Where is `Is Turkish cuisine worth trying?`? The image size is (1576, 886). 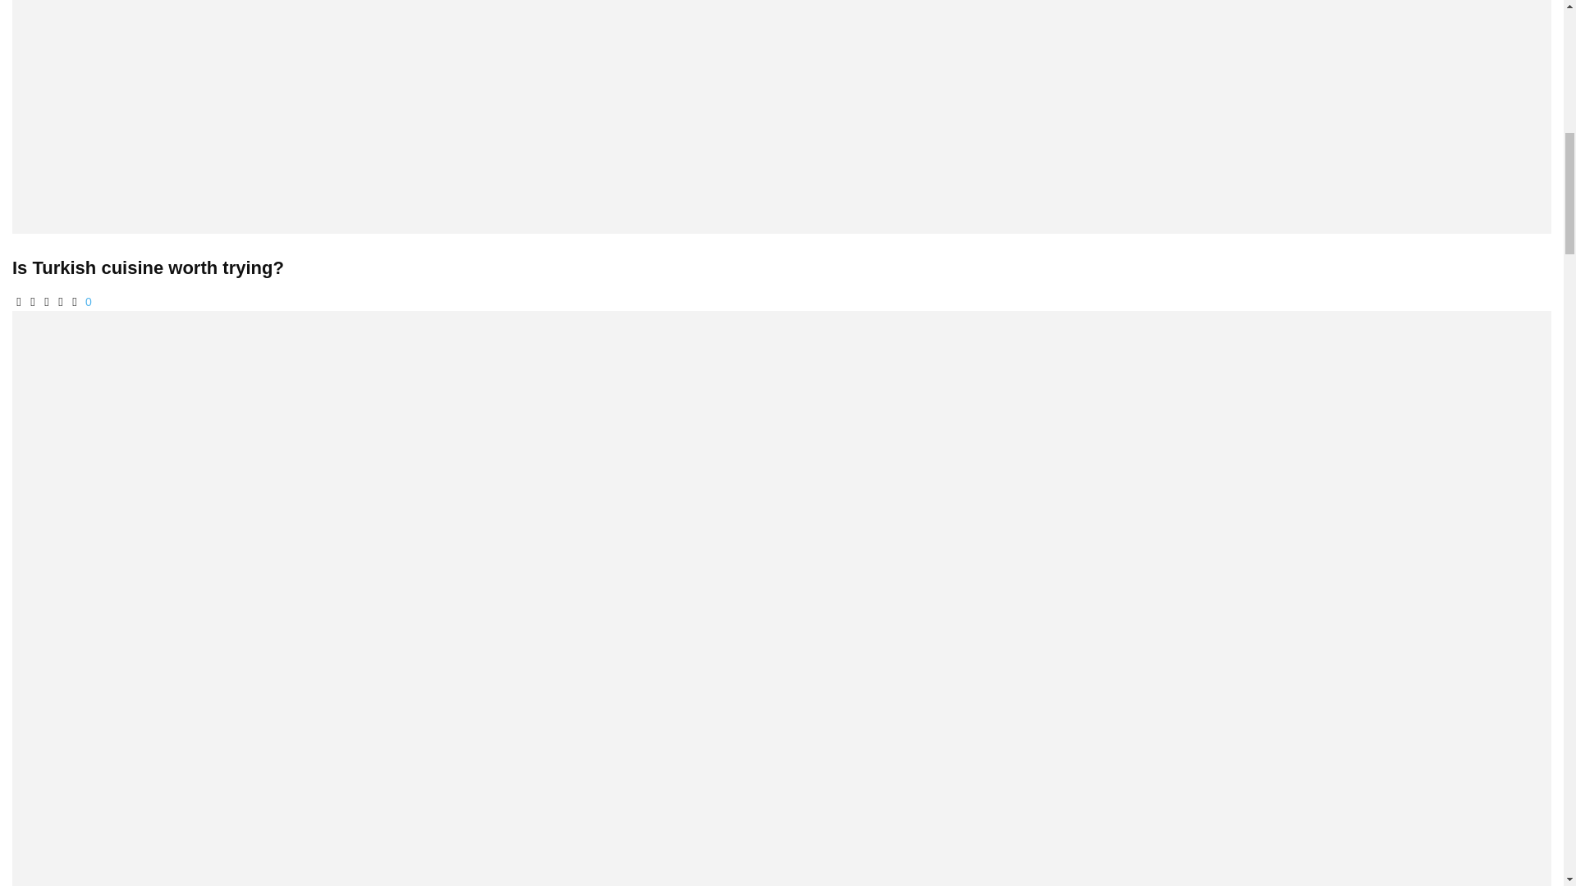 Is Turkish cuisine worth trying? is located at coordinates (148, 267).